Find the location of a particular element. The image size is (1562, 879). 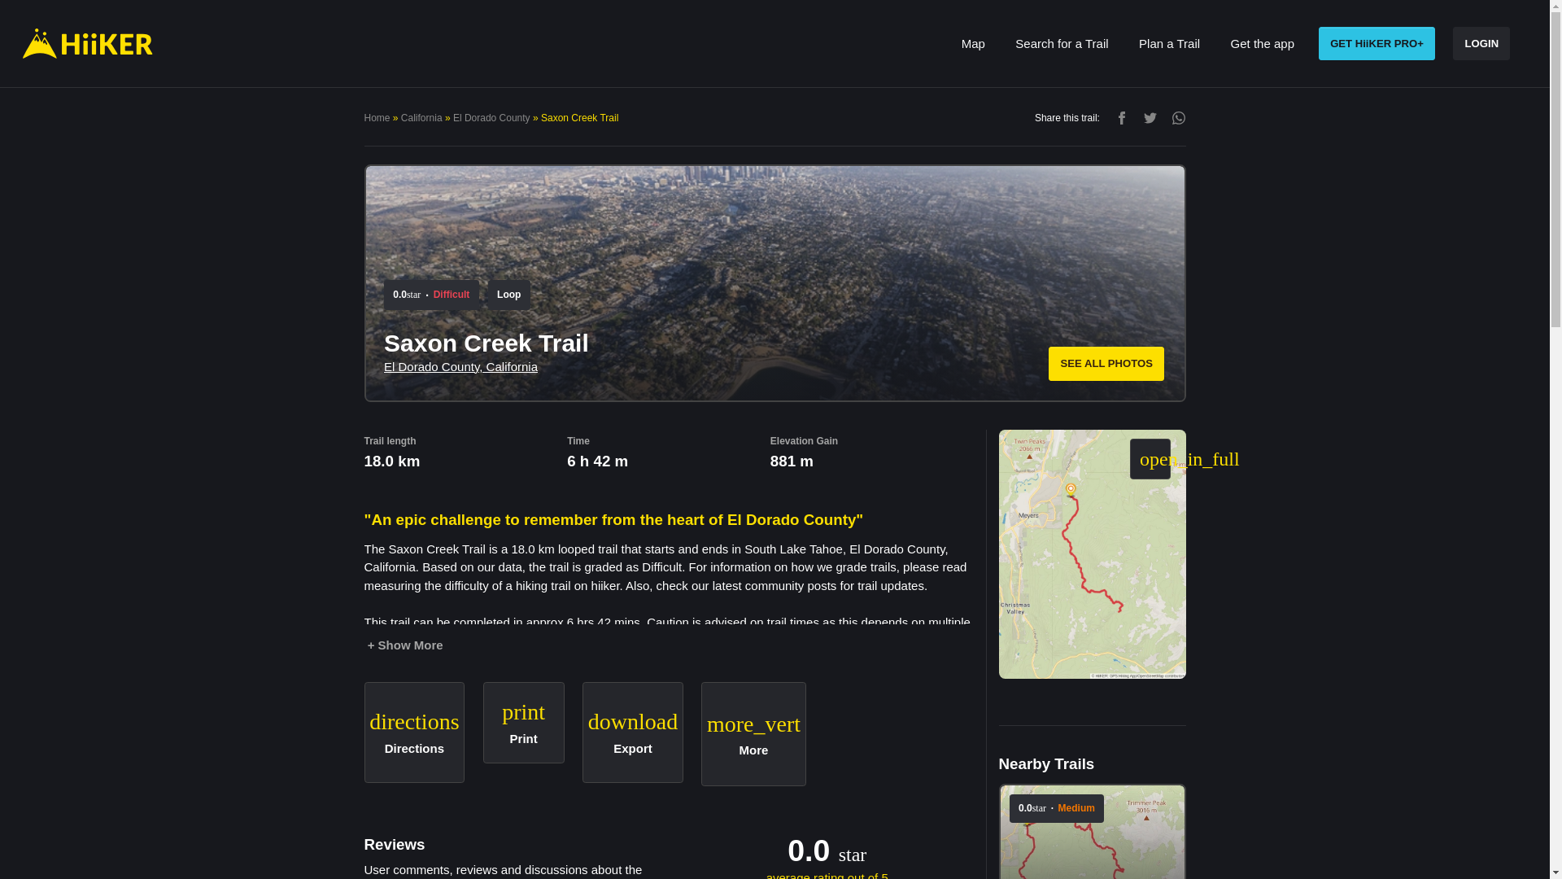

El Dorado County is located at coordinates (1170, 44).